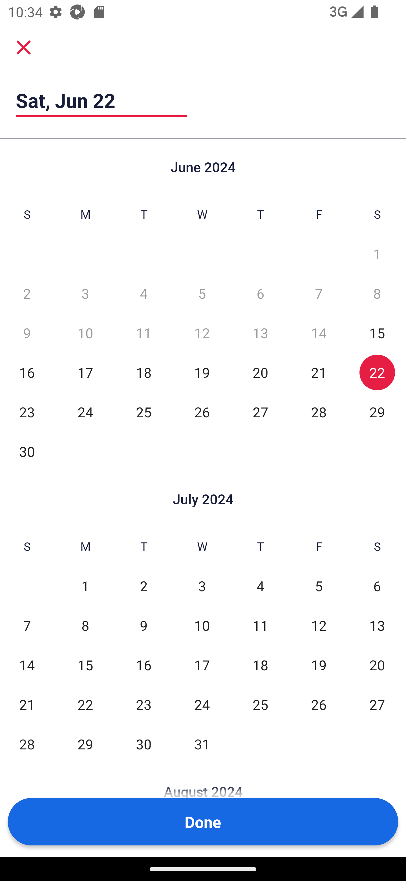 This screenshot has width=406, height=881. Describe the element at coordinates (27, 625) in the screenshot. I see `7 Sun, Jul 7, Not Selected` at that location.